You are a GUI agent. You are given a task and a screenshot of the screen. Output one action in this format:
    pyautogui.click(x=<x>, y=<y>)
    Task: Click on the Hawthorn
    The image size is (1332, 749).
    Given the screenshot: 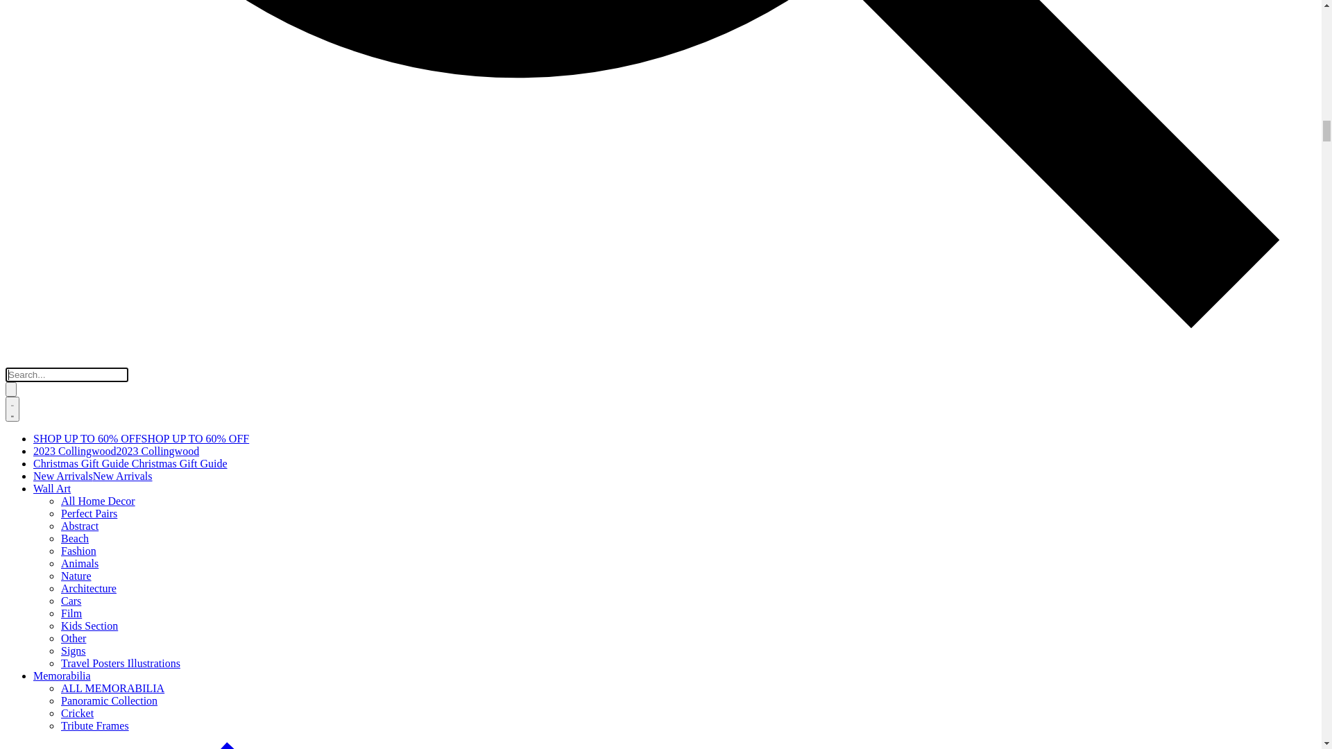 What is the action you would take?
    pyautogui.click(x=55, y=680)
    